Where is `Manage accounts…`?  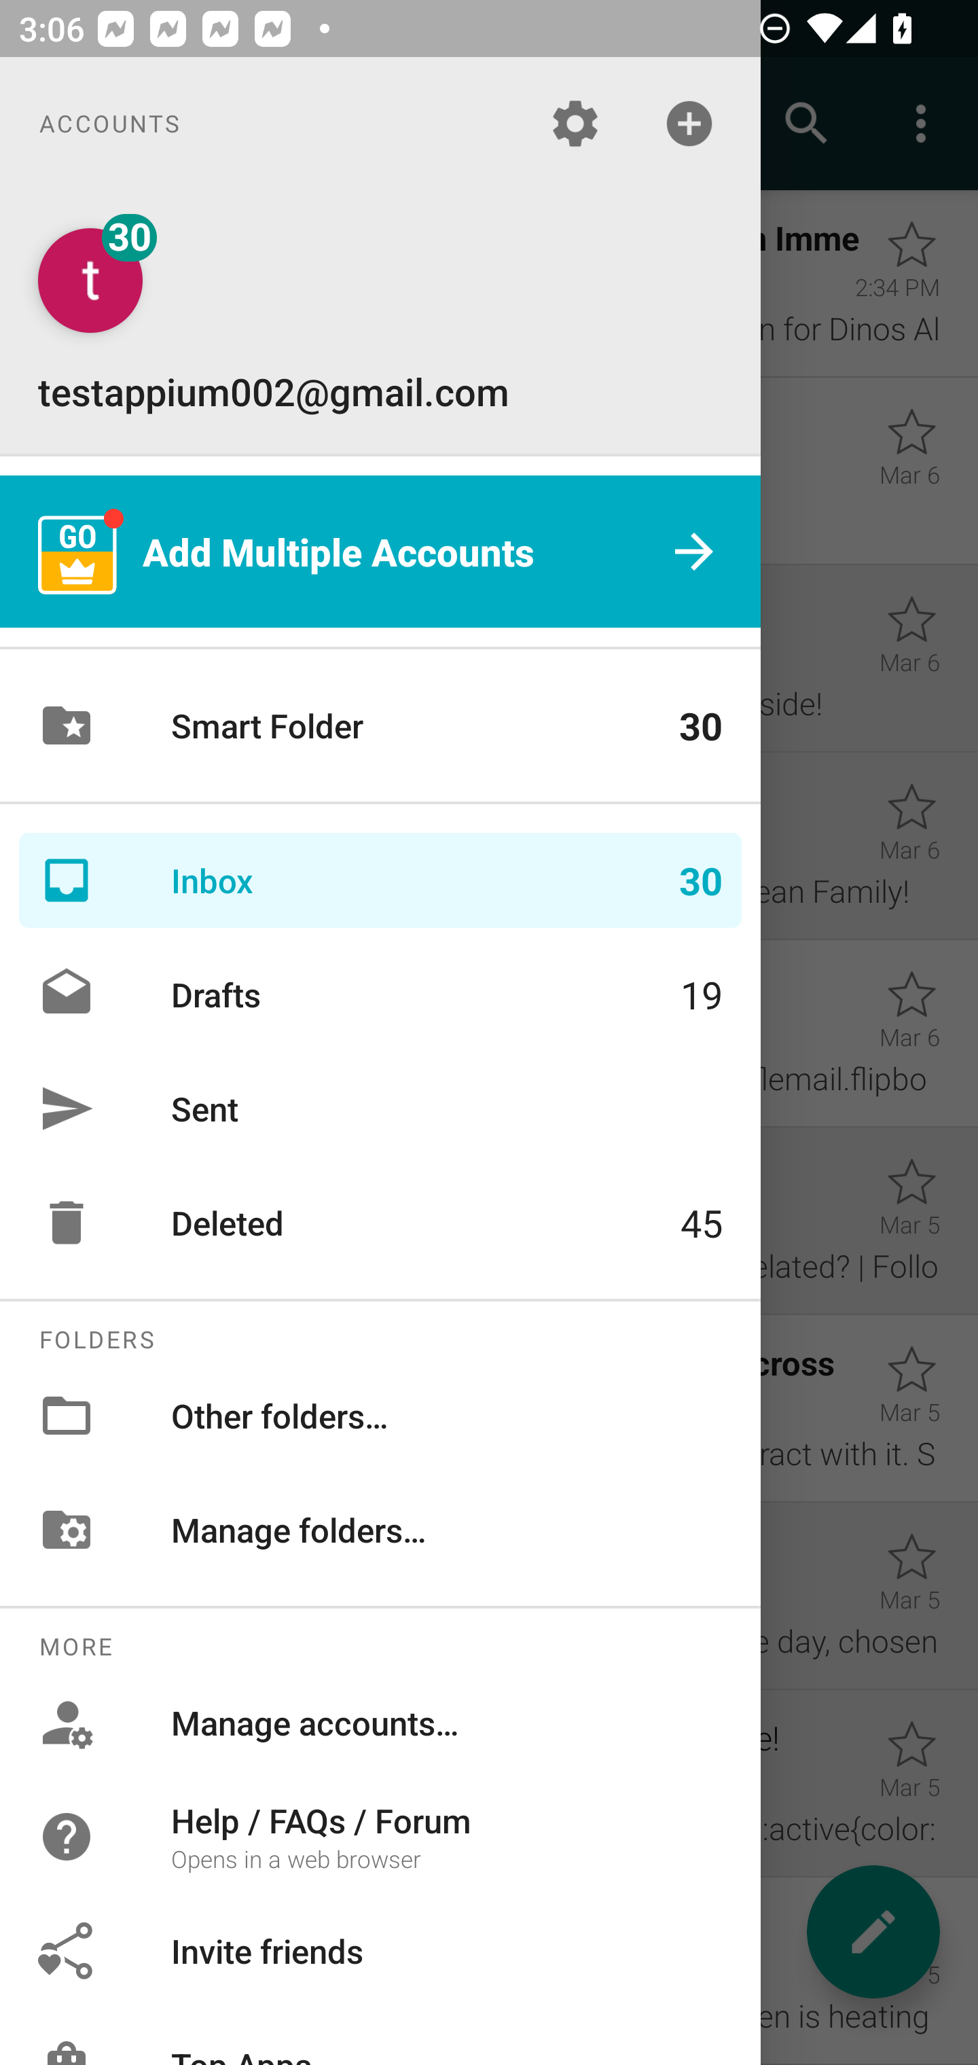 Manage accounts… is located at coordinates (380, 1723).